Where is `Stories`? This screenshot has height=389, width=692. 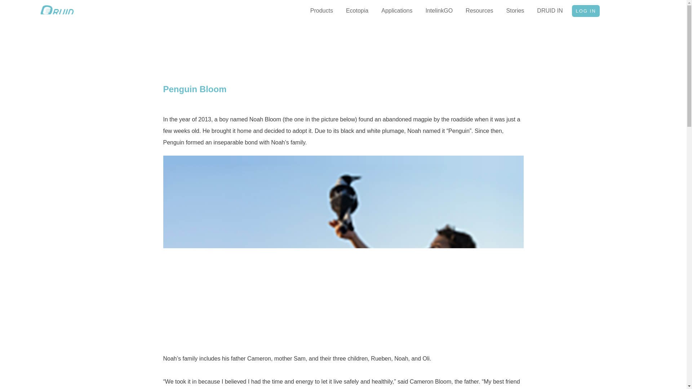
Stories is located at coordinates (515, 11).